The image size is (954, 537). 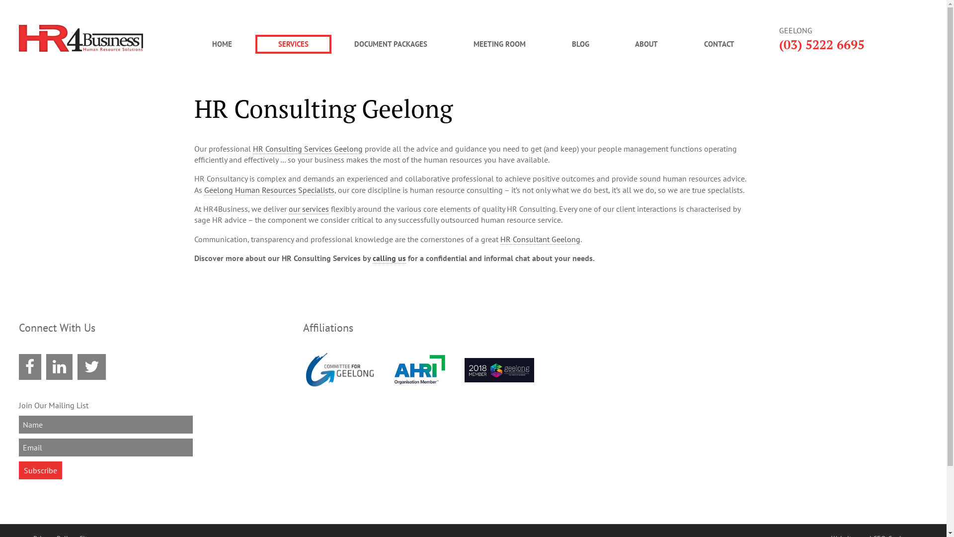 I want to click on Geelong Human Resources Specialists, so click(x=269, y=190).